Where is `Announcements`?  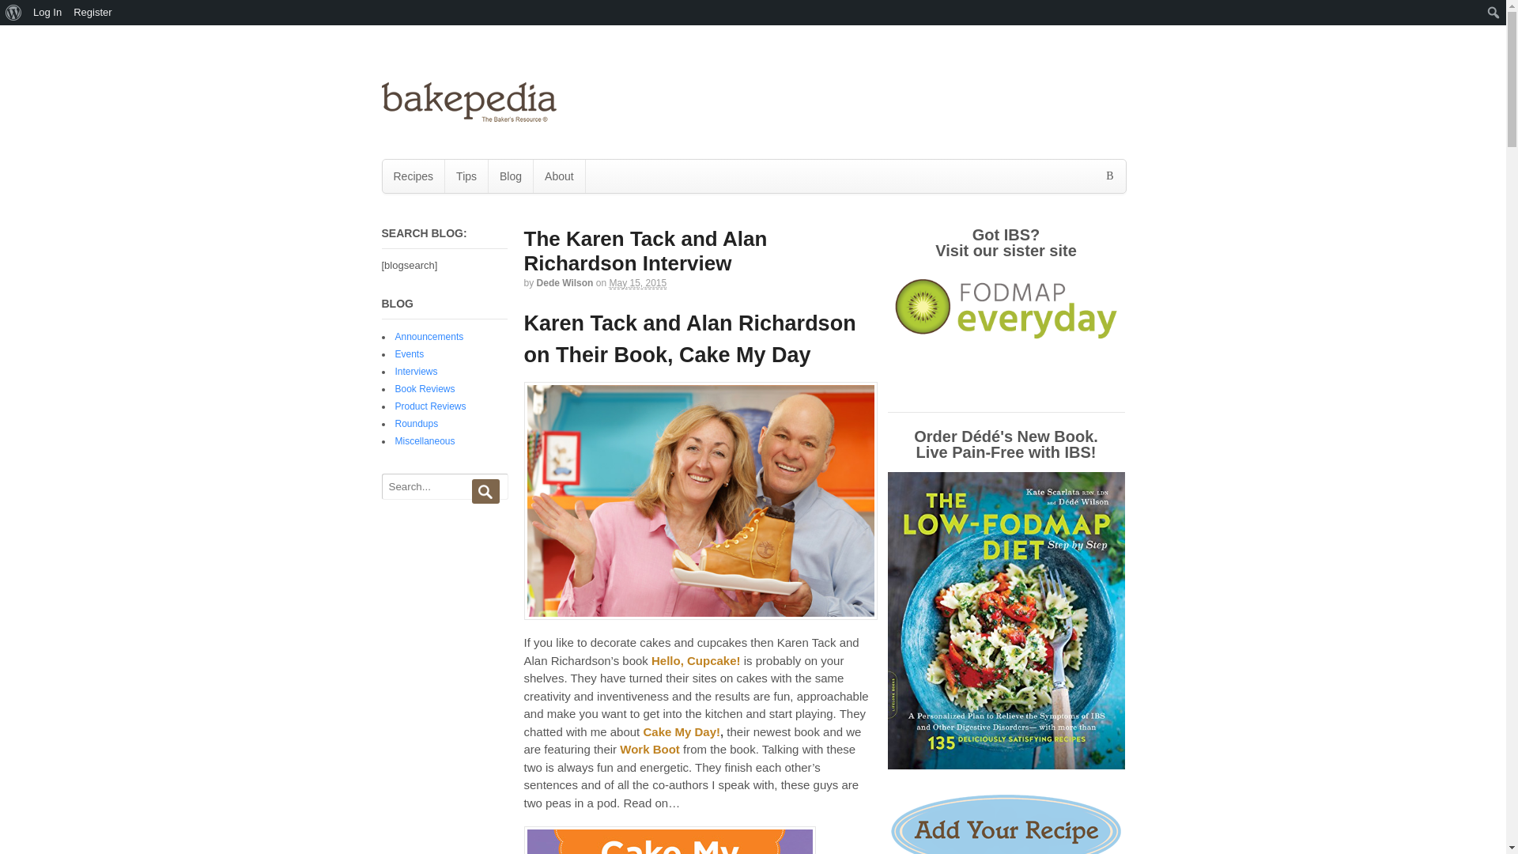 Announcements is located at coordinates (429, 337).